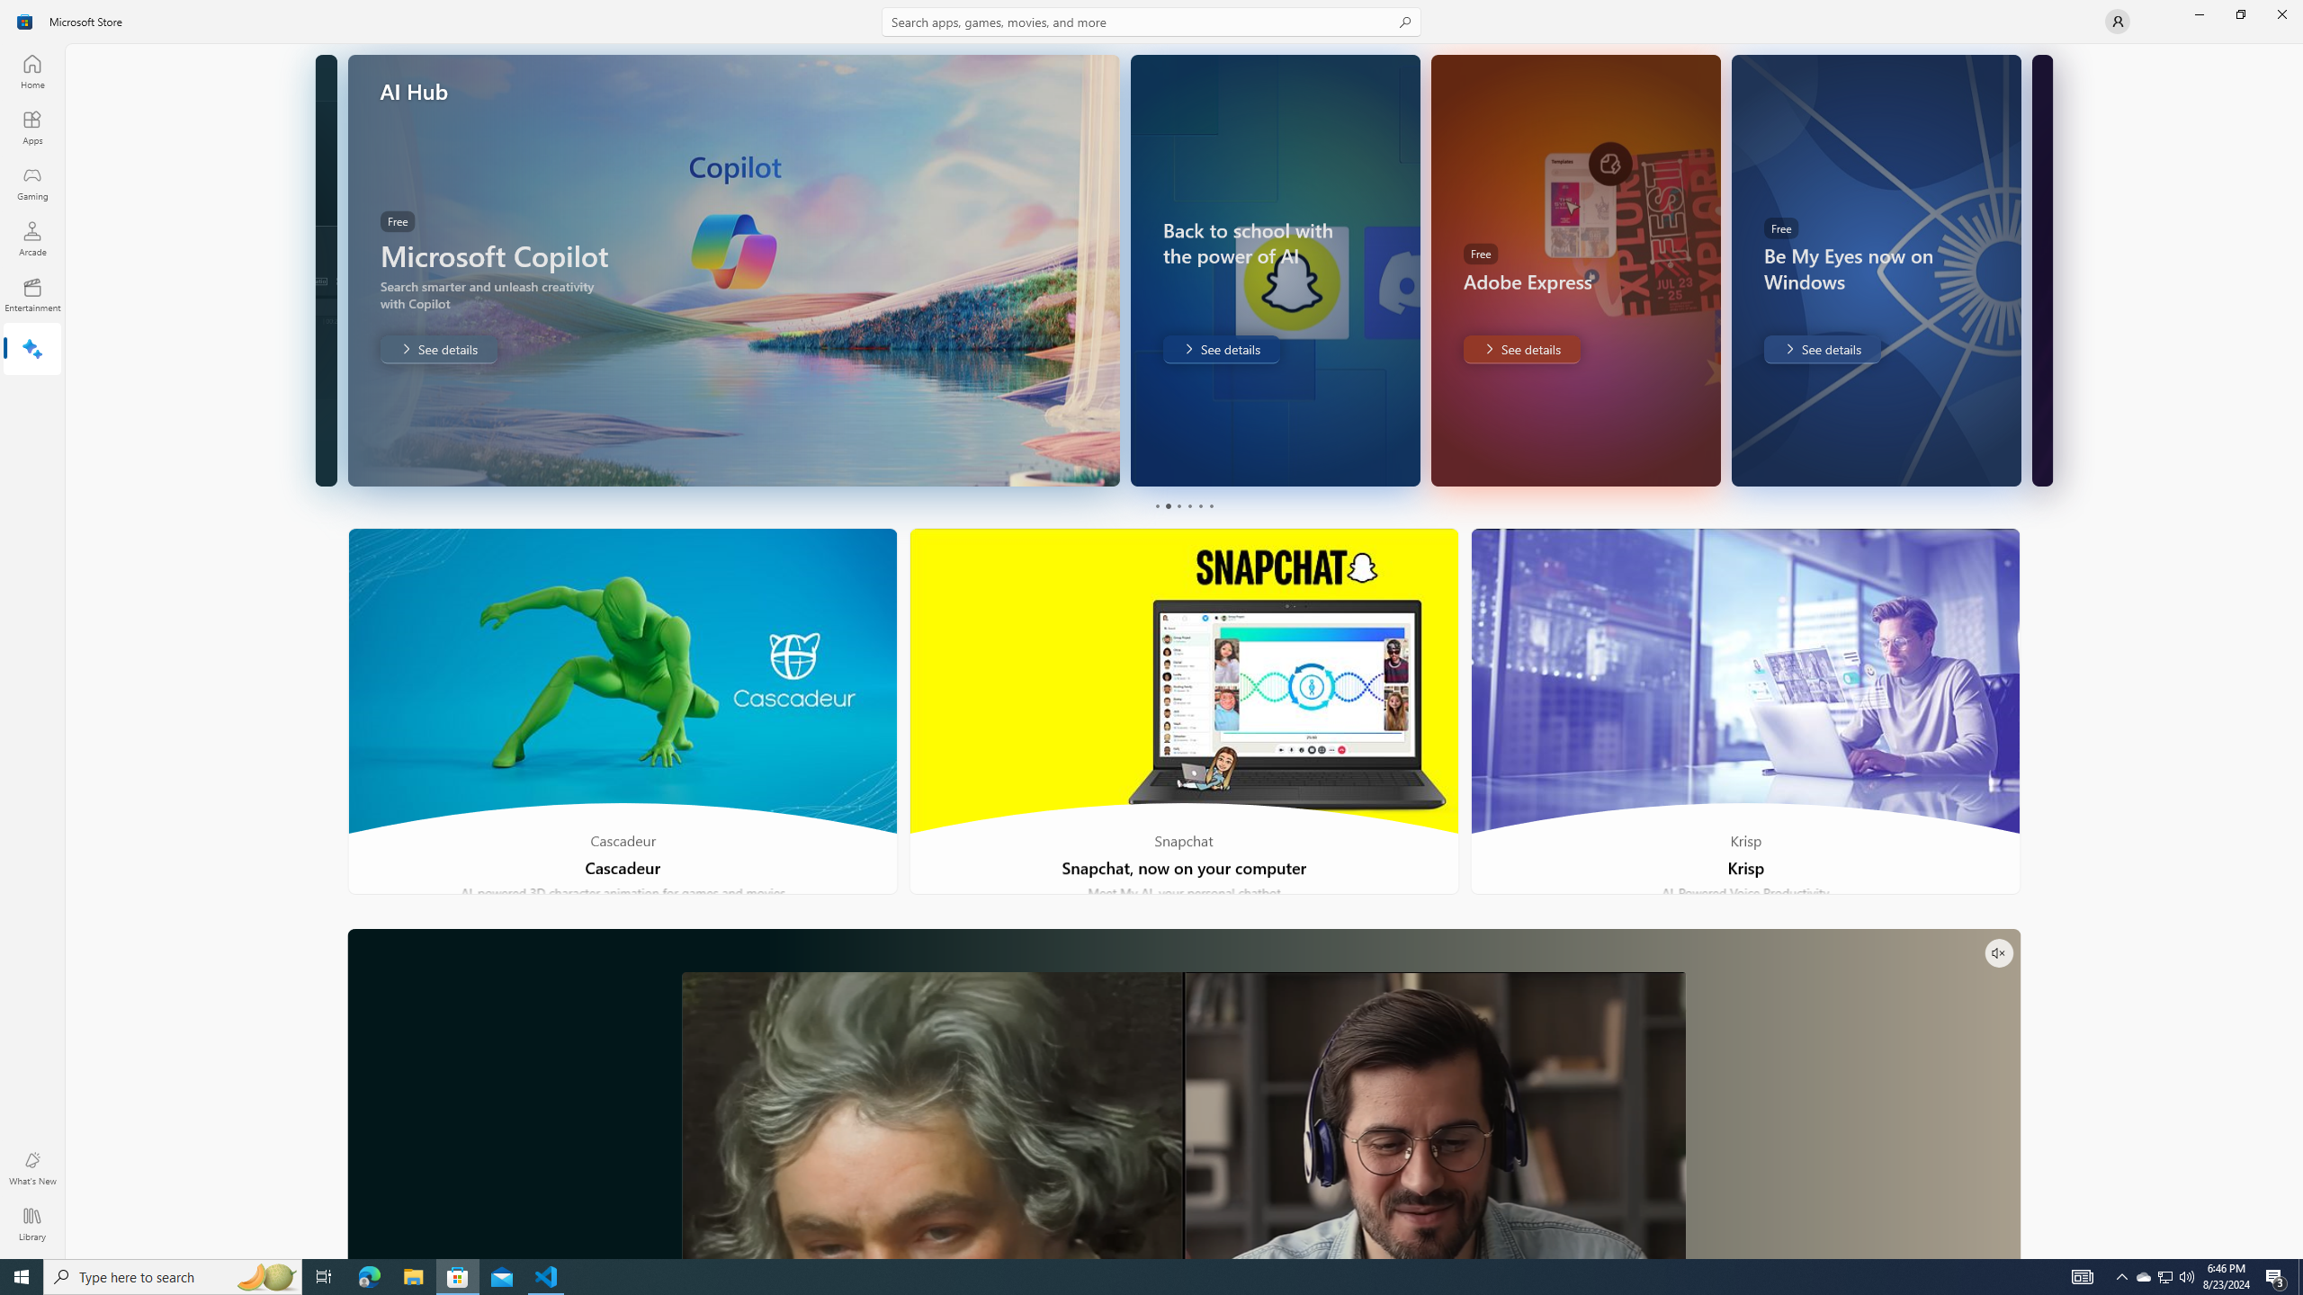 Image resolution: width=2303 pixels, height=1295 pixels. What do you see at coordinates (1189, 505) in the screenshot?
I see `Page 4` at bounding box center [1189, 505].